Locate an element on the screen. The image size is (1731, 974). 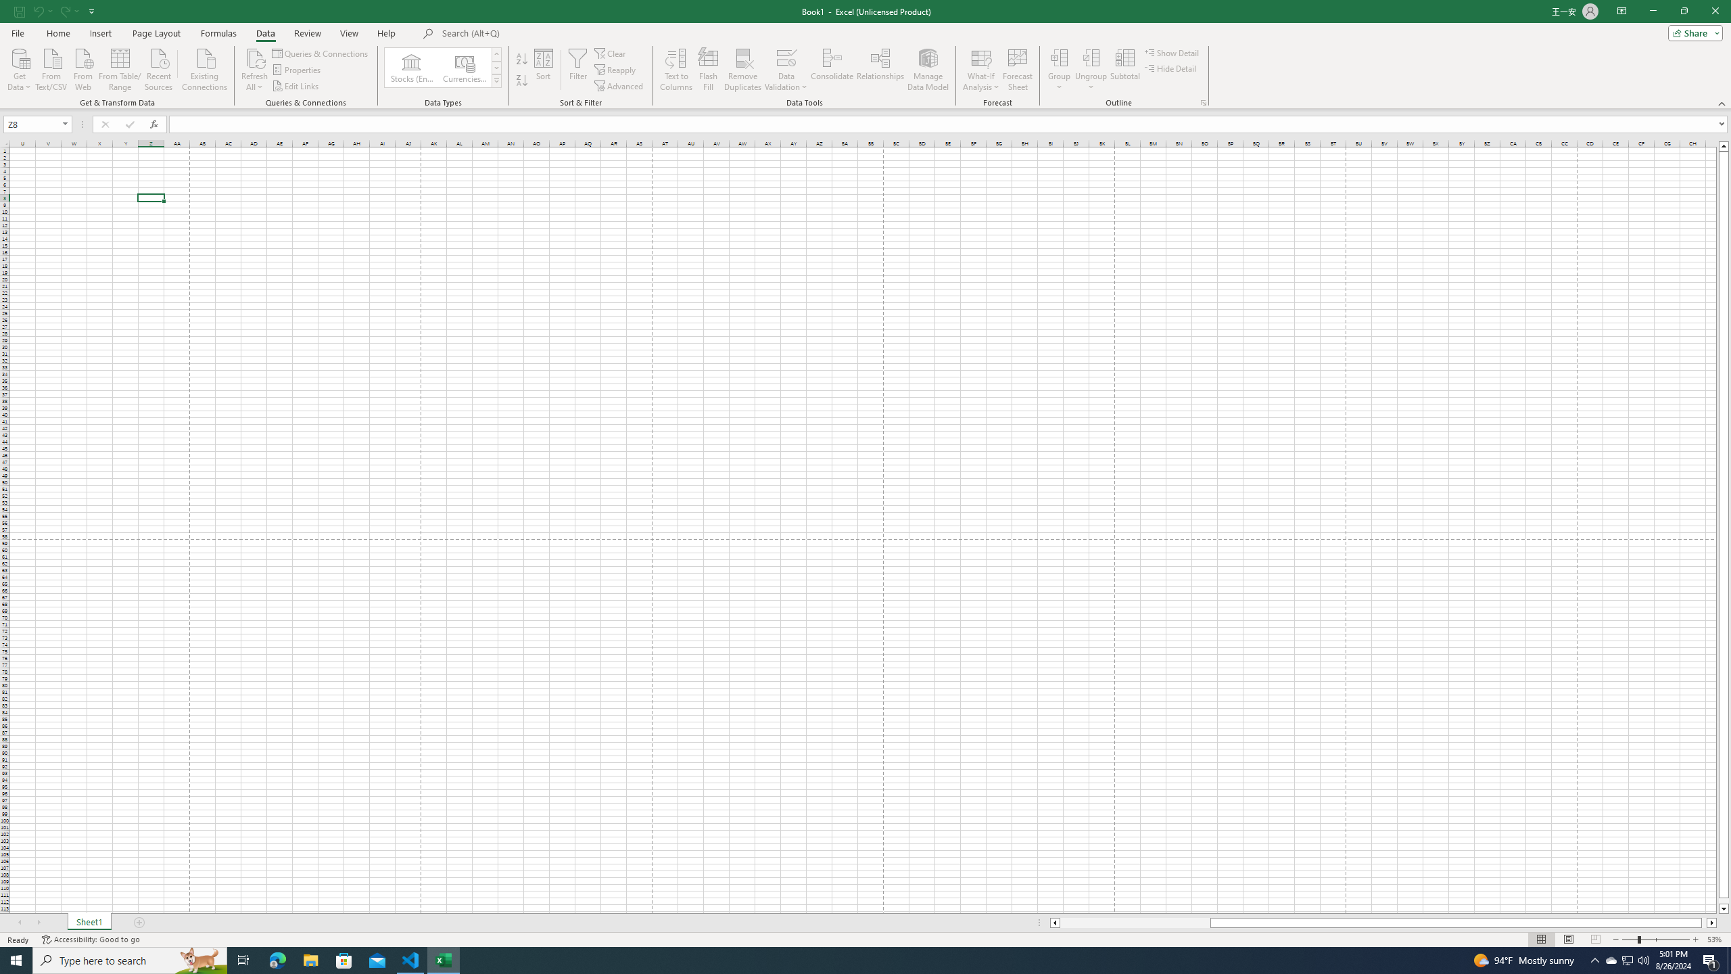
Minimize is located at coordinates (1653, 11).